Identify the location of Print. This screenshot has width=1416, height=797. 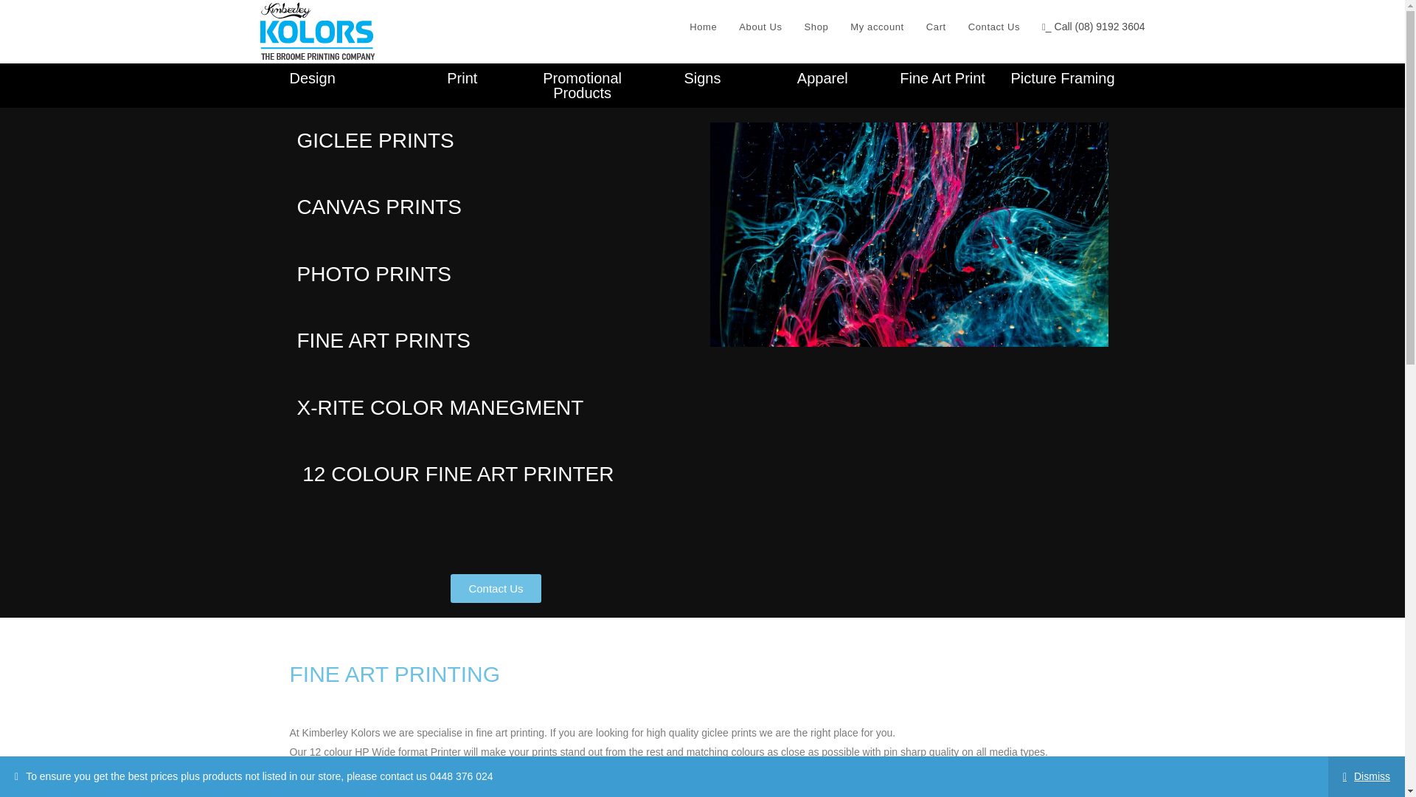
(462, 78).